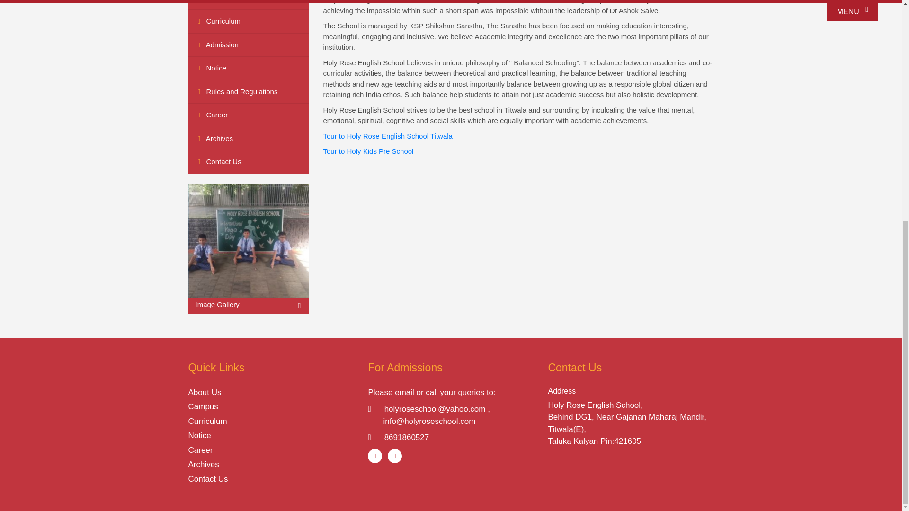  Describe the element at coordinates (248, 5) in the screenshot. I see `  Campus` at that location.